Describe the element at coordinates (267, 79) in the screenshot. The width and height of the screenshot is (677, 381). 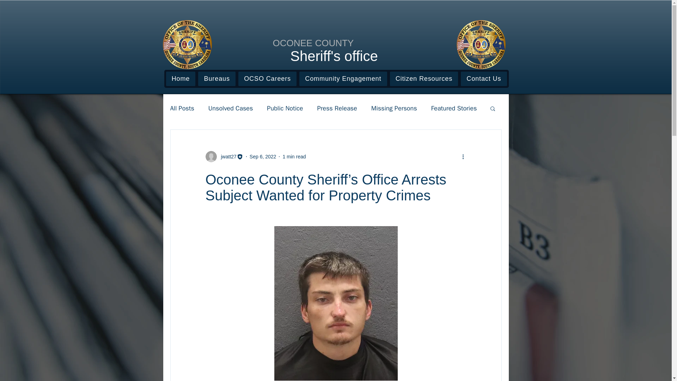
I see `OCSO Careers` at that location.